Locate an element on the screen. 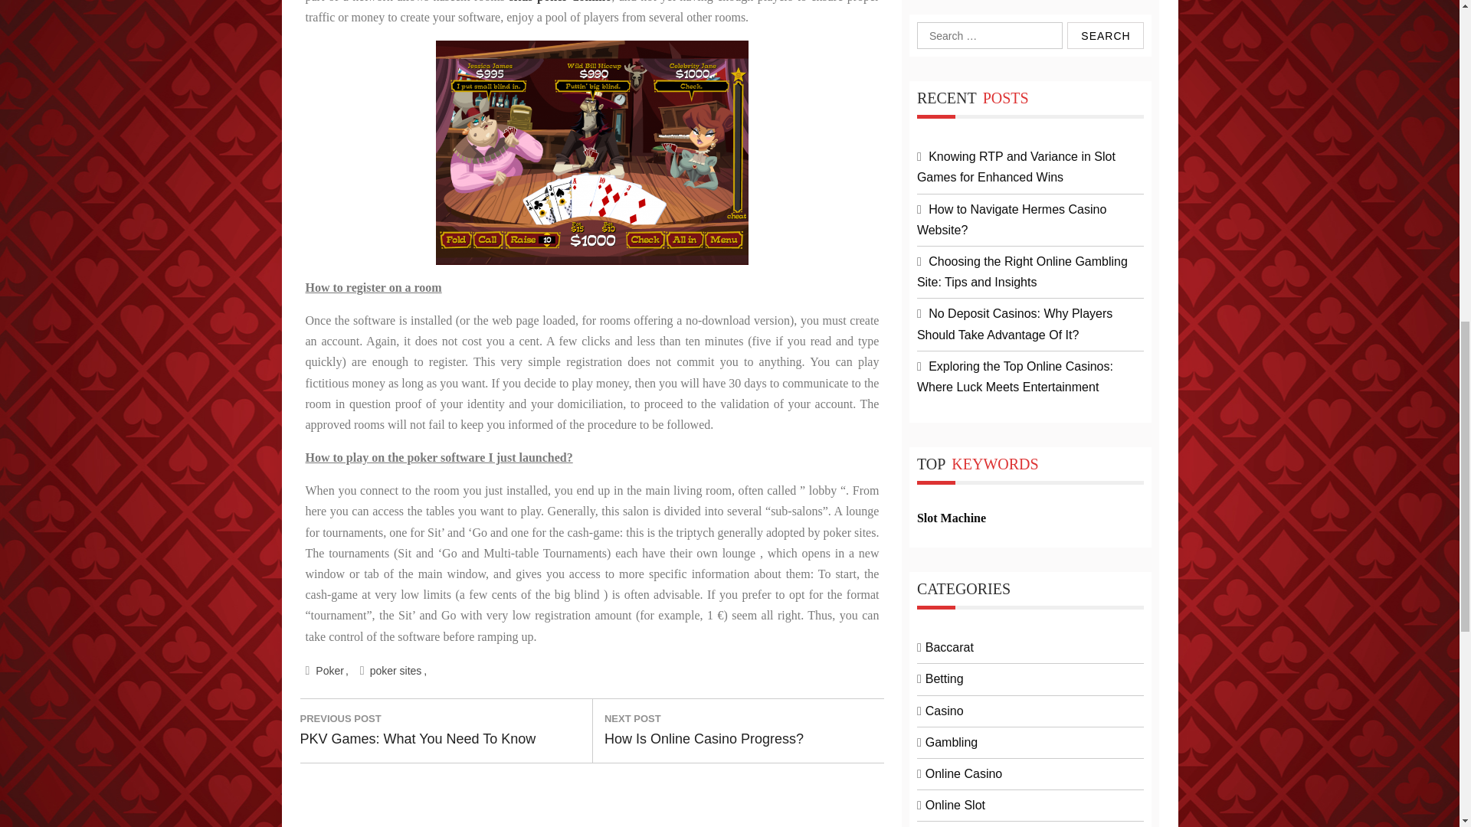 This screenshot has height=827, width=1471. poker sites is located at coordinates (398, 671).